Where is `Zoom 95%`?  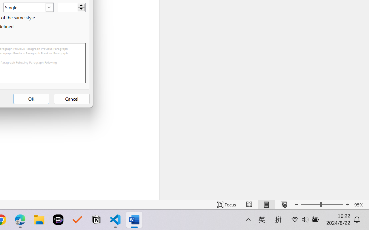 Zoom 95% is located at coordinates (360, 205).